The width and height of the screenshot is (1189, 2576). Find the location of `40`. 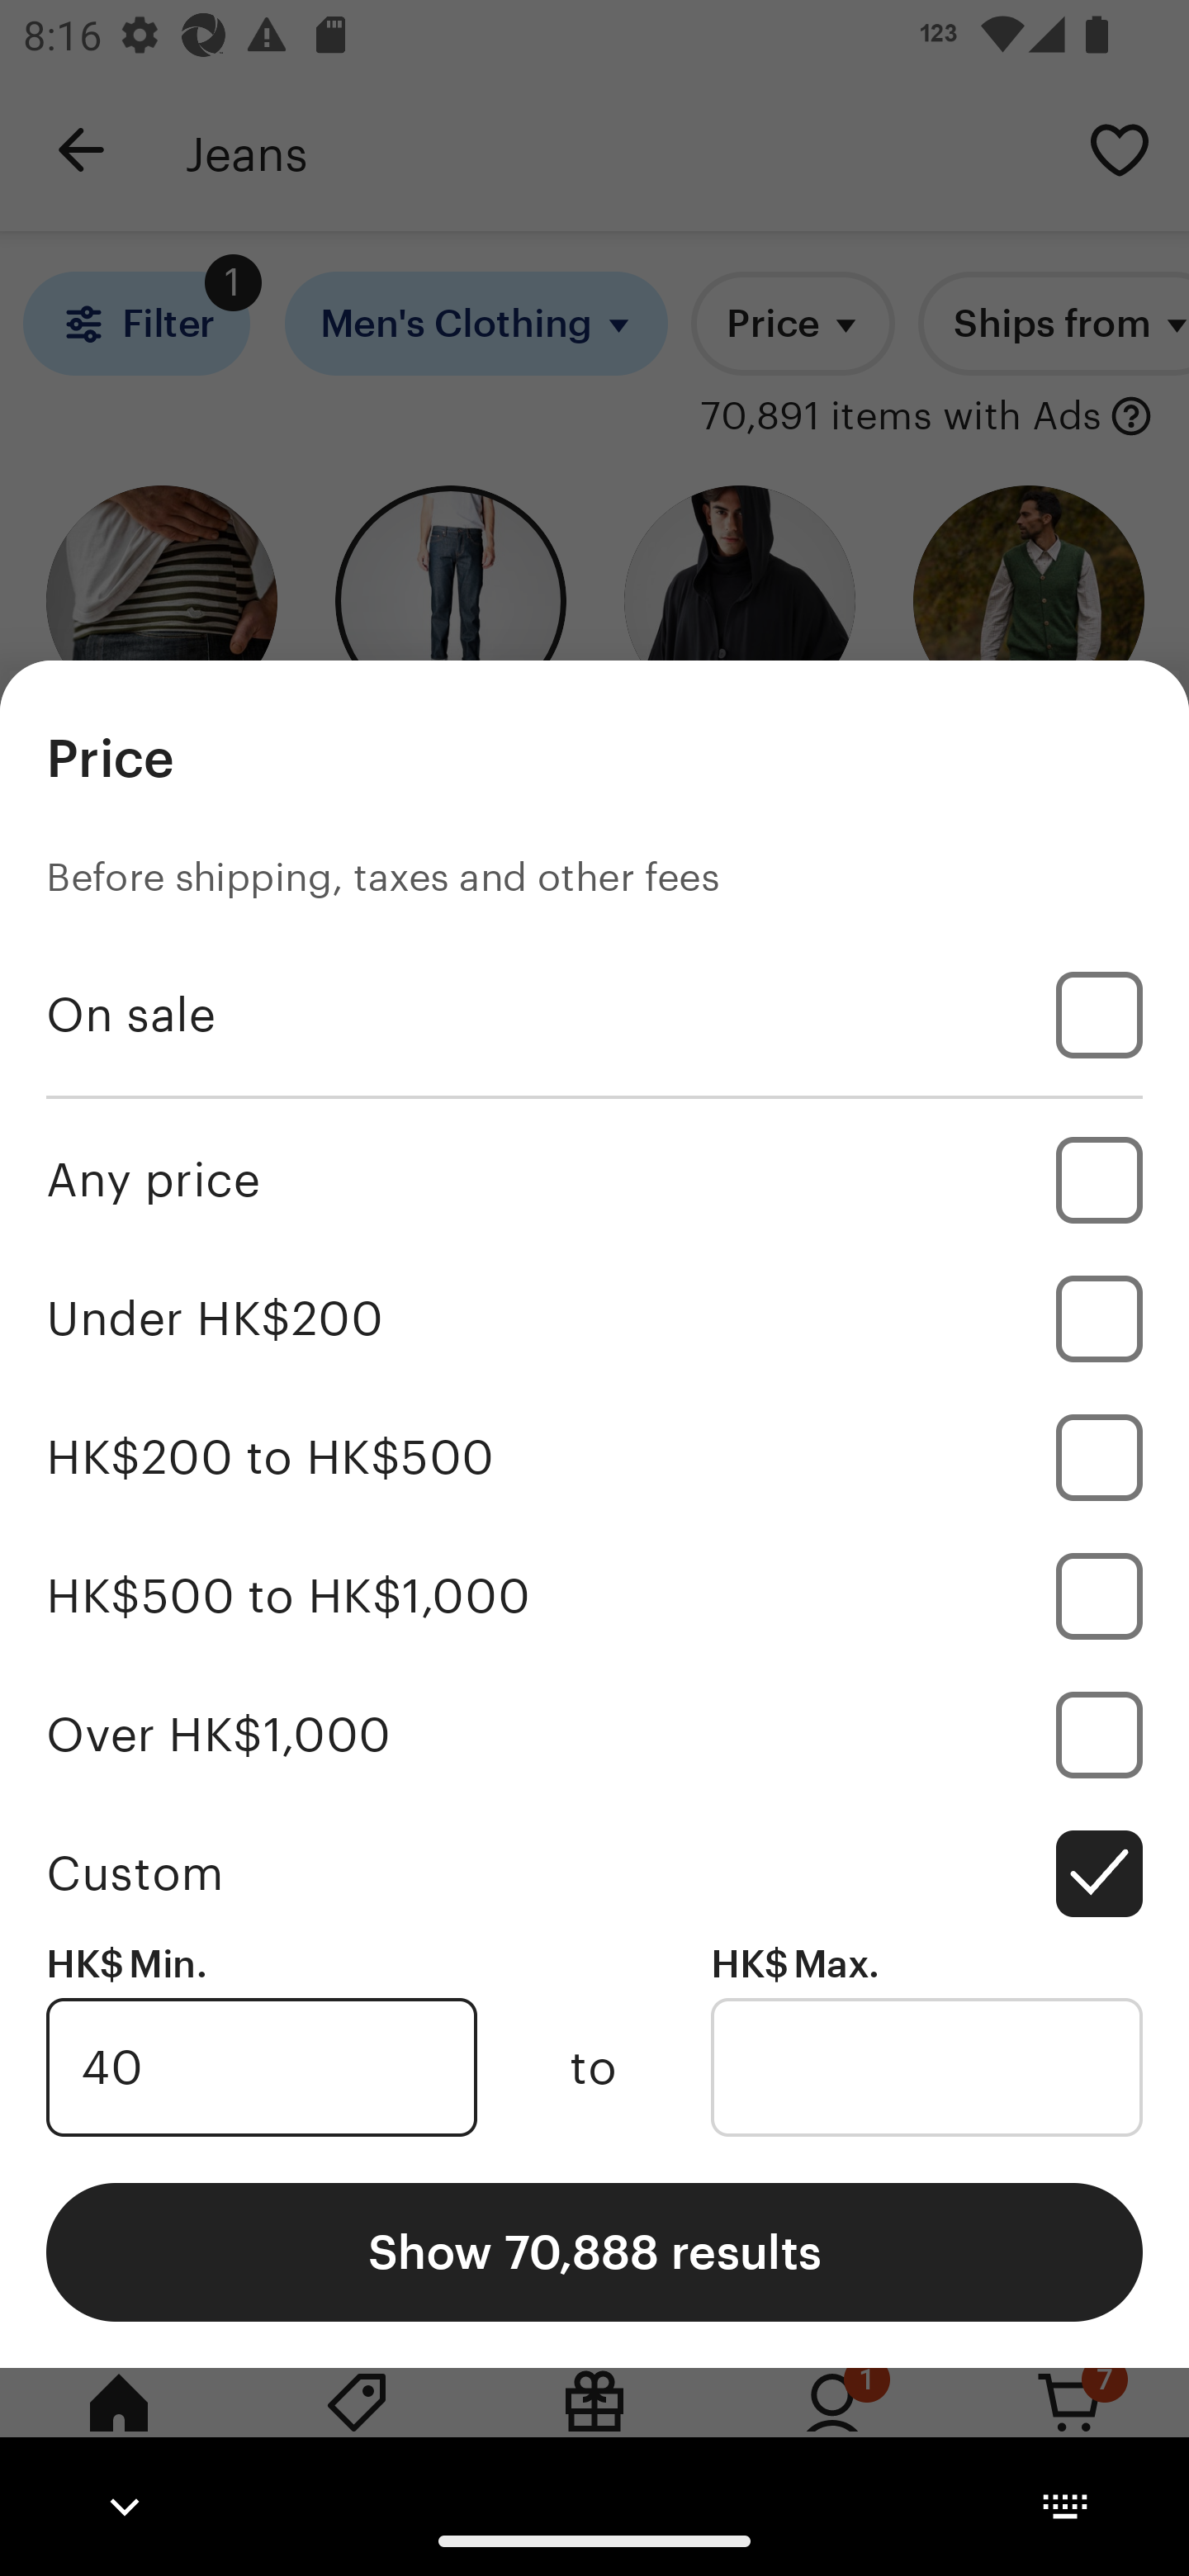

40 is located at coordinates (261, 2067).